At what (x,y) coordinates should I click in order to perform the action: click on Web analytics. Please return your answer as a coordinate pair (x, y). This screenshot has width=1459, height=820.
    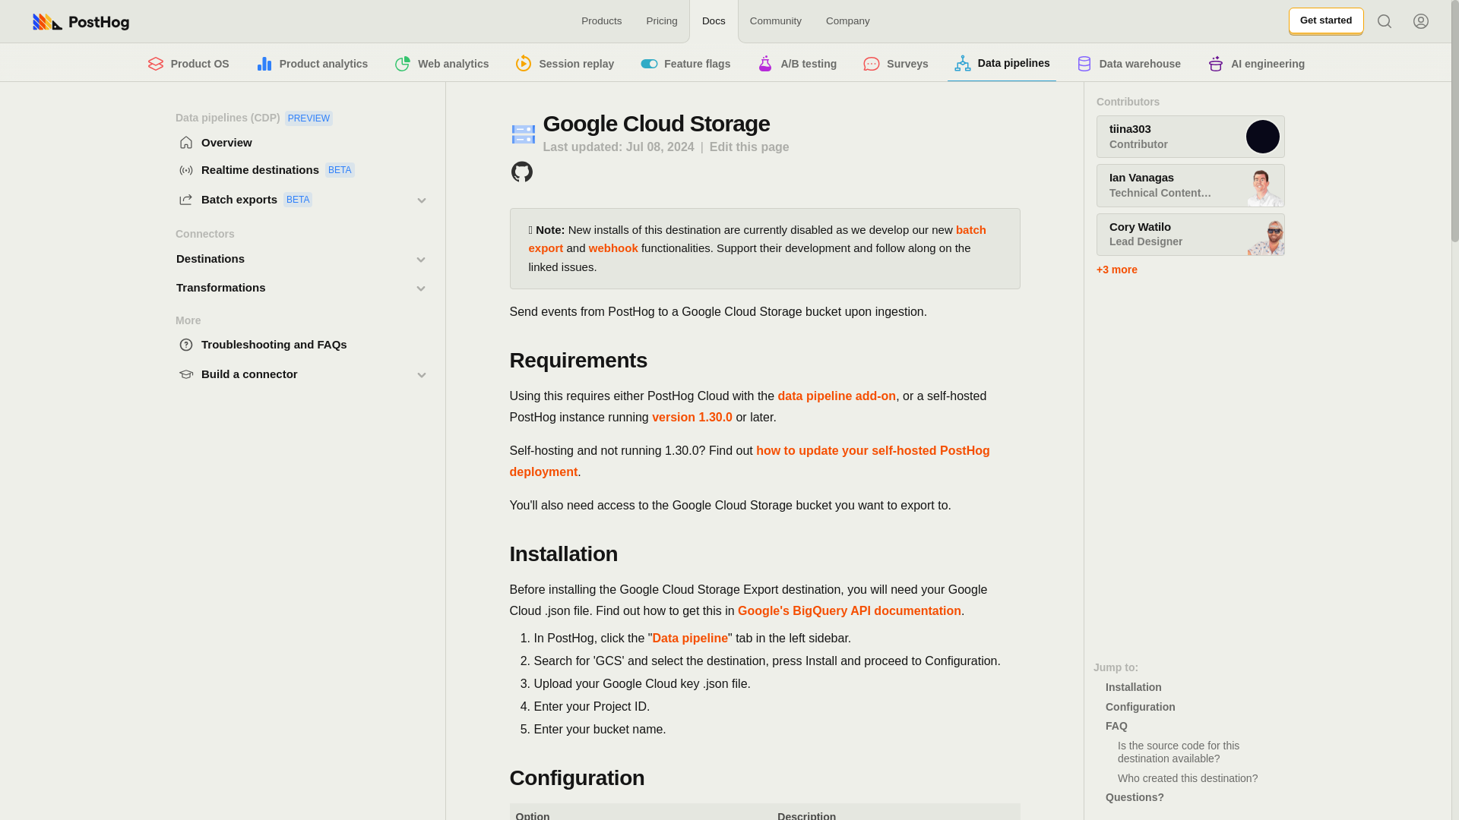
    Looking at the image, I should click on (714, 21).